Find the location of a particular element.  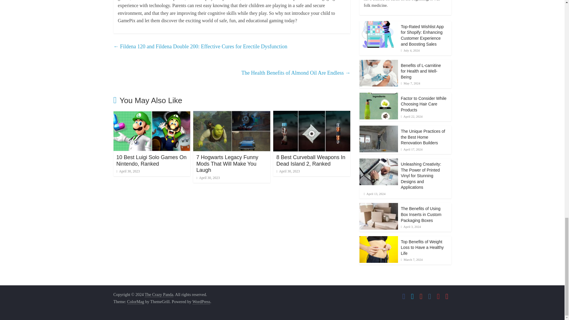

10 Best Luigi Solo Games On Nintendo, Ranked is located at coordinates (151, 160).